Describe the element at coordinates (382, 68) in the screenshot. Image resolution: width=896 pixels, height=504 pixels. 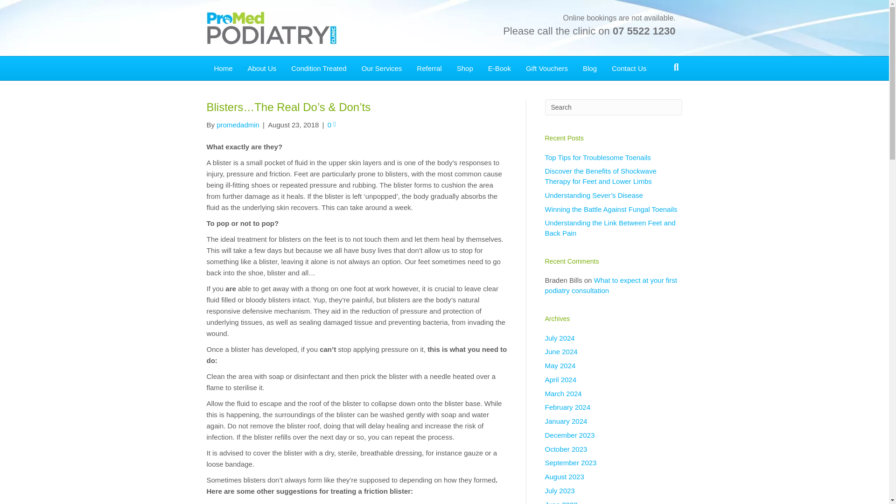
I see `Our Services` at that location.